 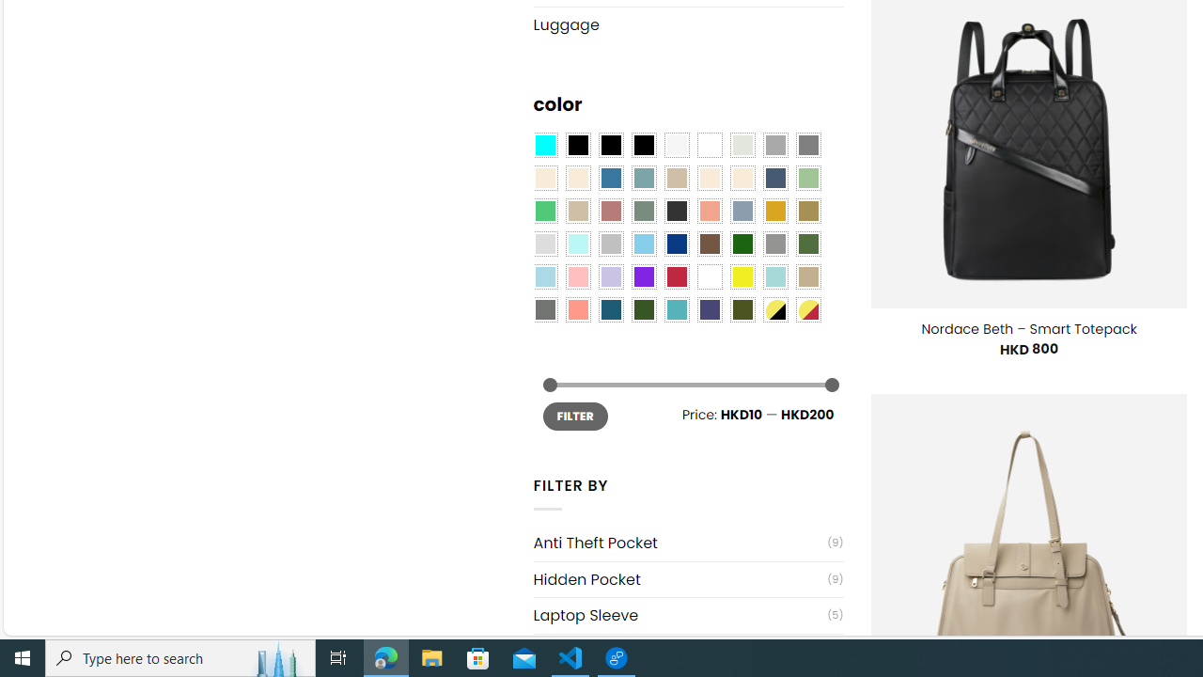 What do you see at coordinates (577, 244) in the screenshot?
I see `Mint` at bounding box center [577, 244].